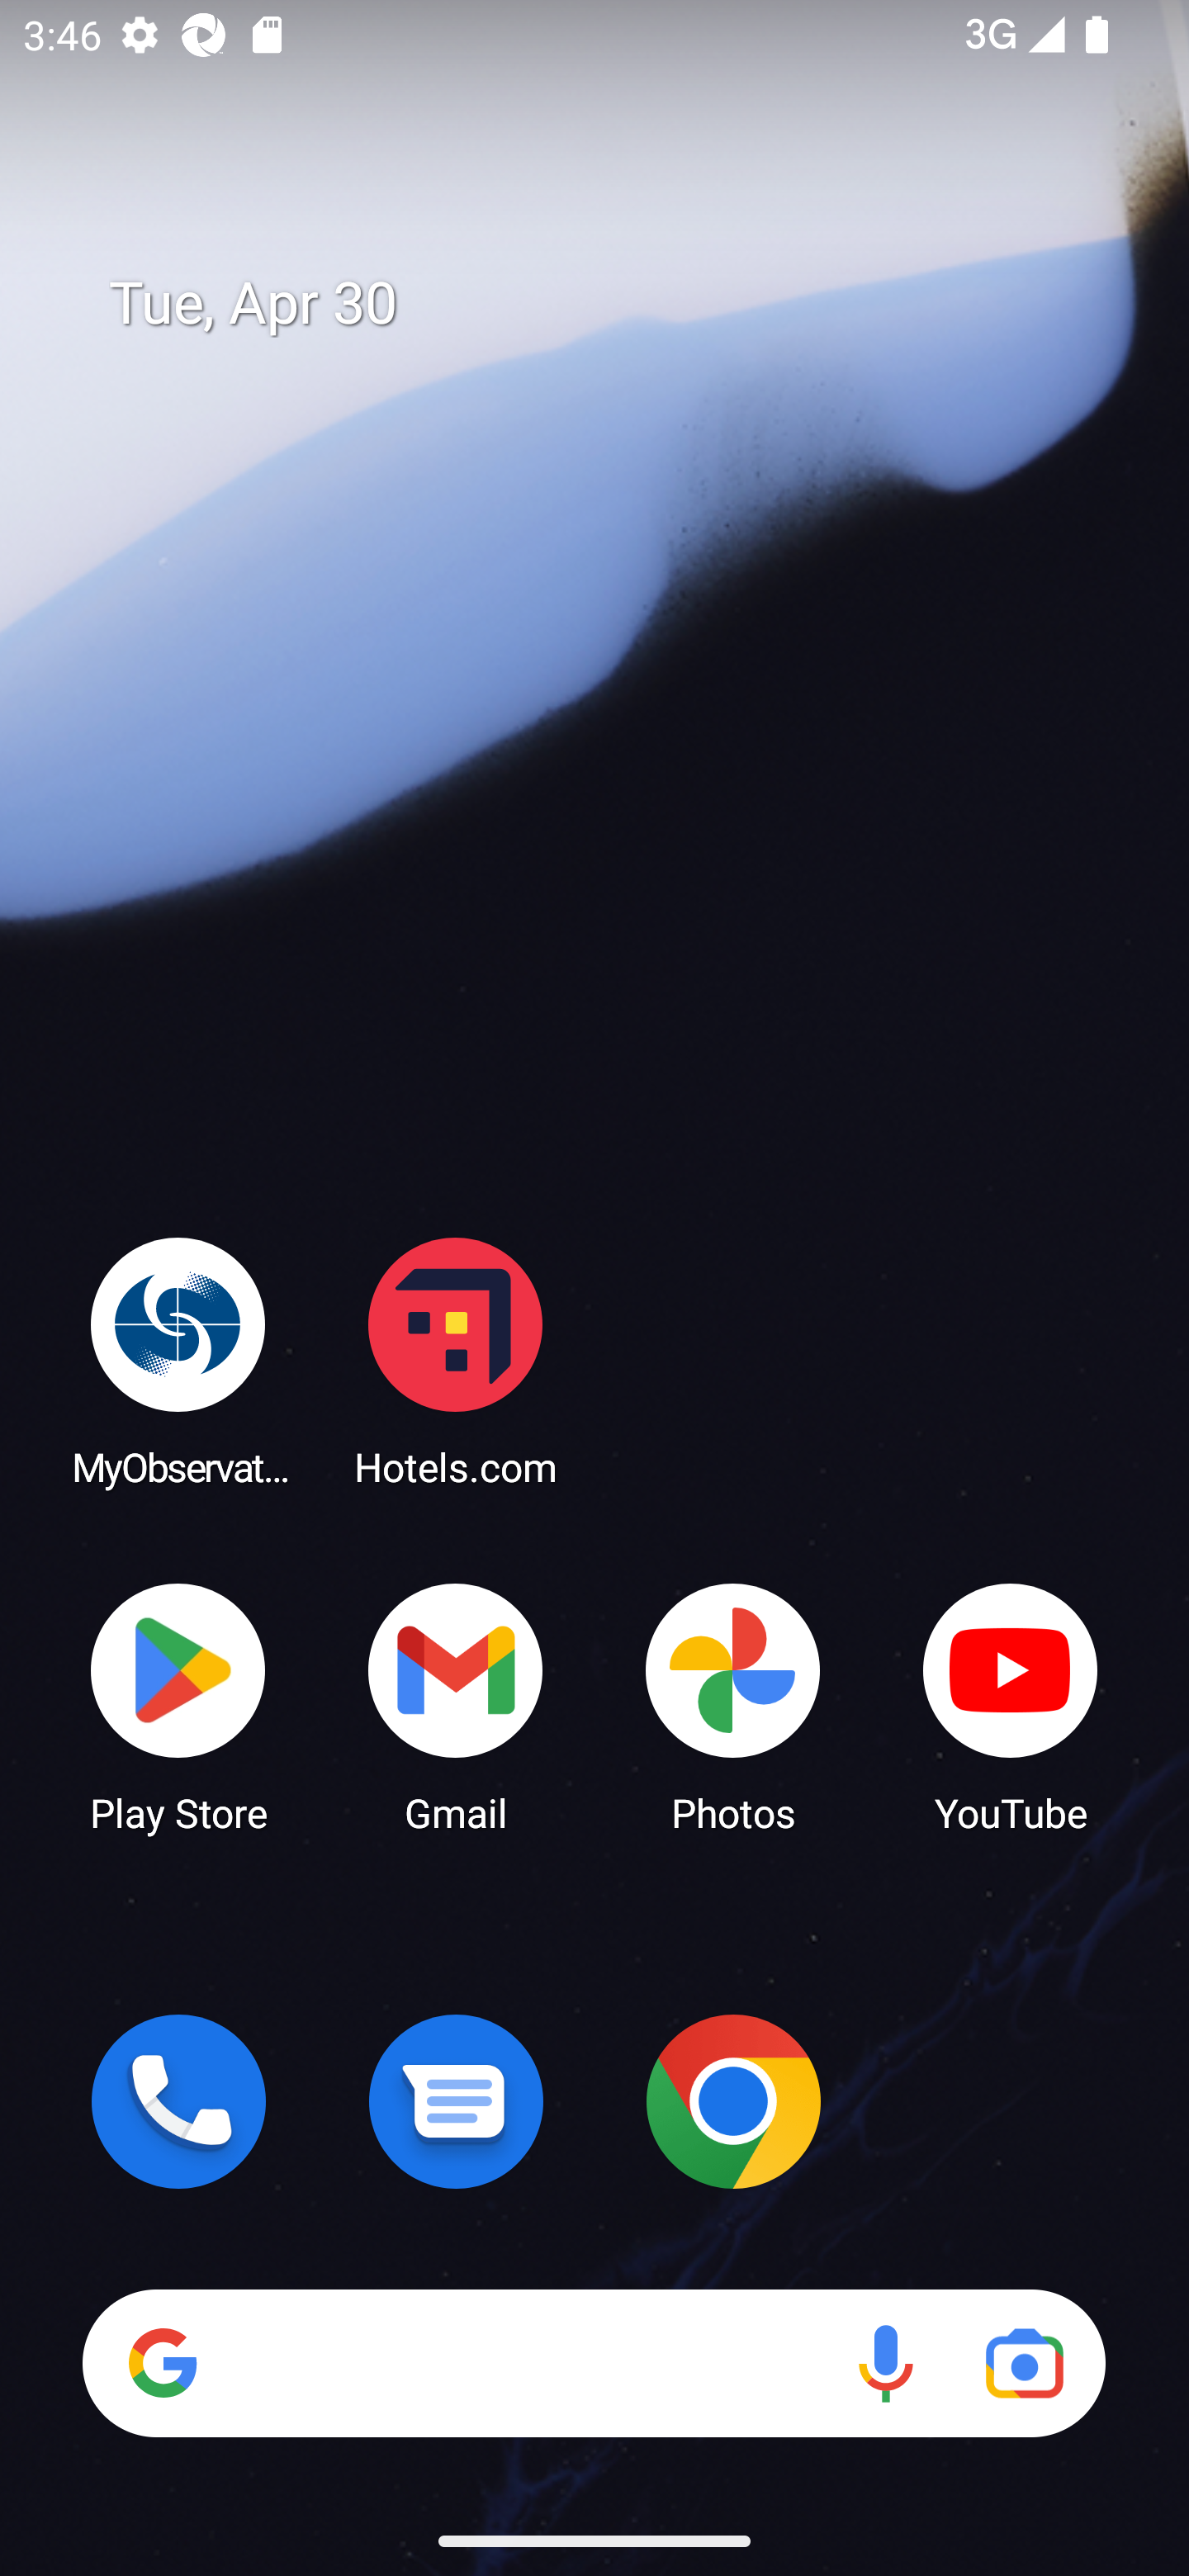  Describe the element at coordinates (456, 1706) in the screenshot. I see `Gmail` at that location.